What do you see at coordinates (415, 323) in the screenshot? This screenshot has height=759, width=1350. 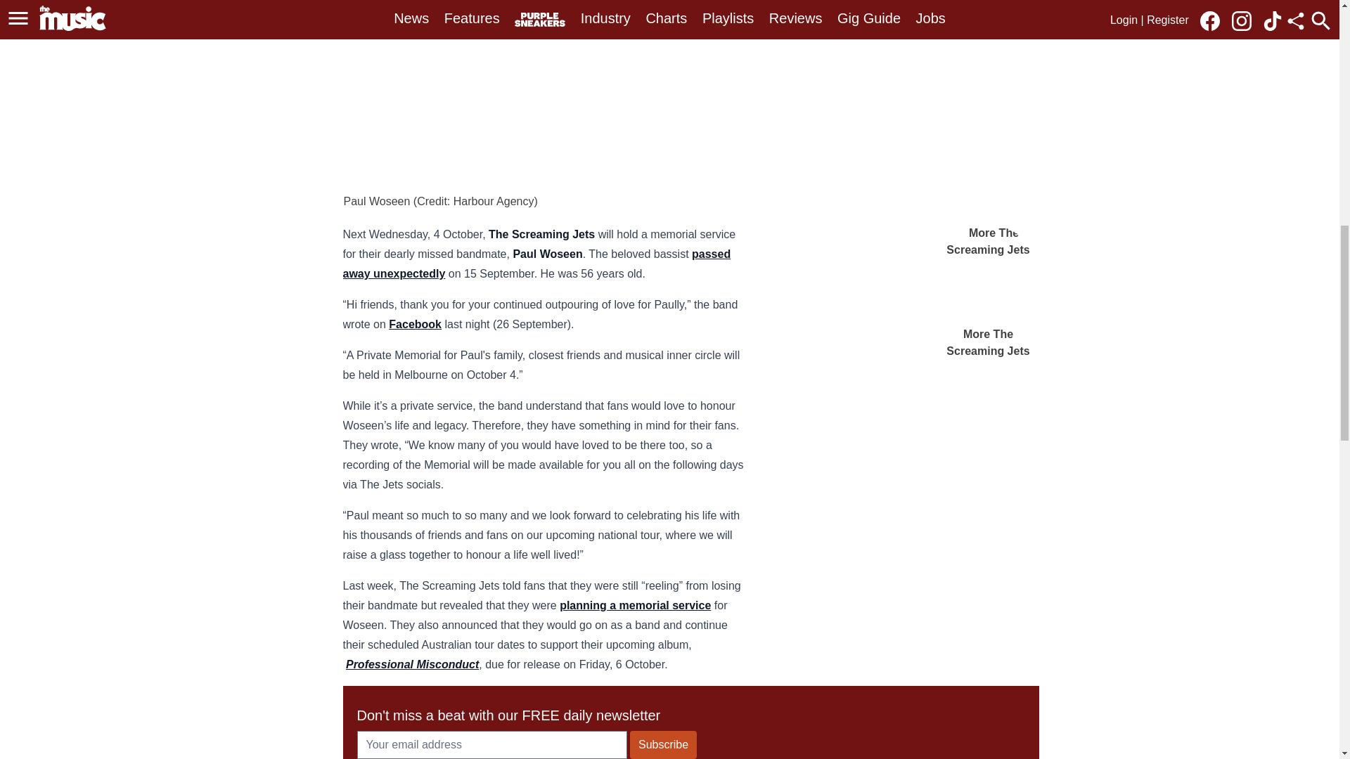 I see `Facebook` at bounding box center [415, 323].